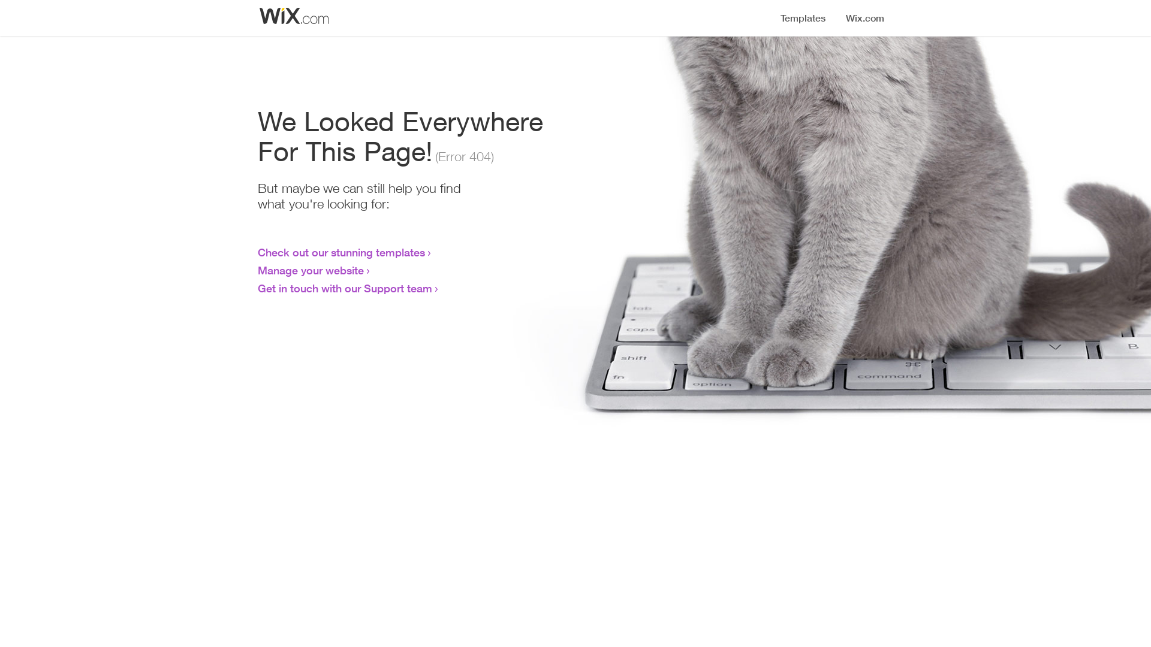  I want to click on Check out our stunning templates, so click(342, 252).